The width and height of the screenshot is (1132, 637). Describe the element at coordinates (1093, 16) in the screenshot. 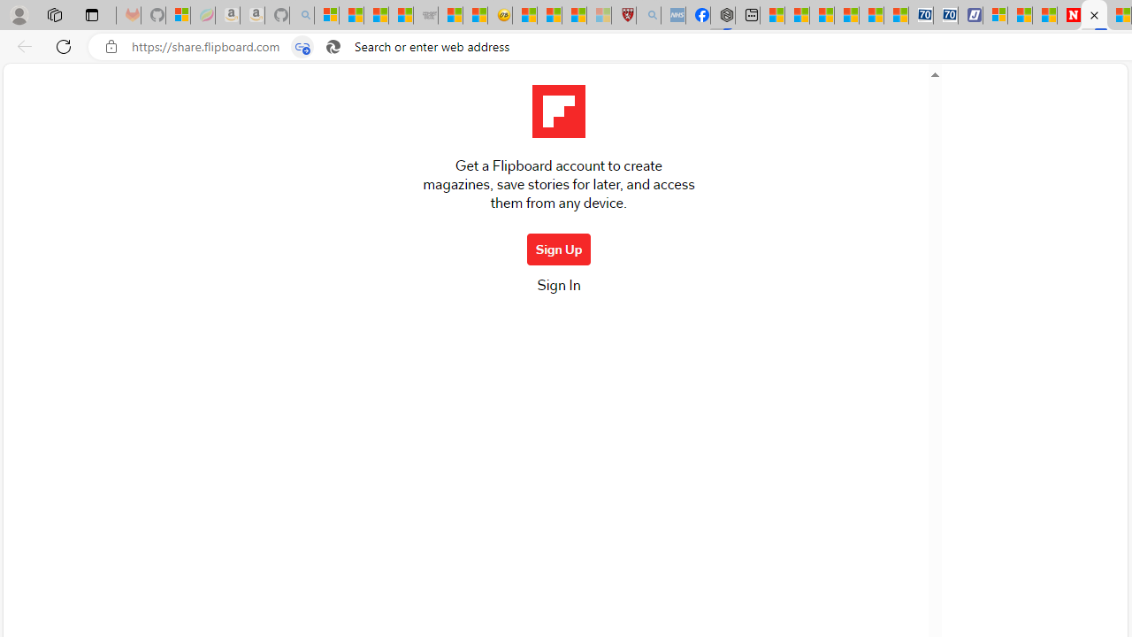

I see `New split screen` at that location.